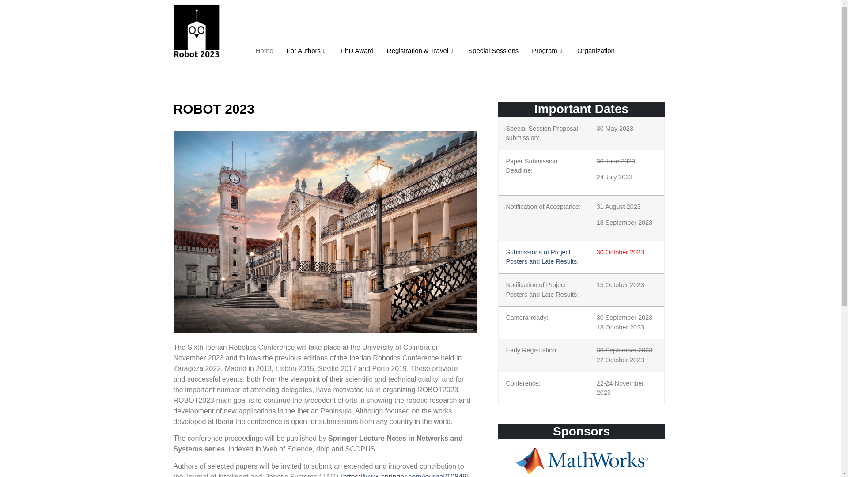 The width and height of the screenshot is (848, 477). Describe the element at coordinates (357, 50) in the screenshot. I see `PhD Award` at that location.